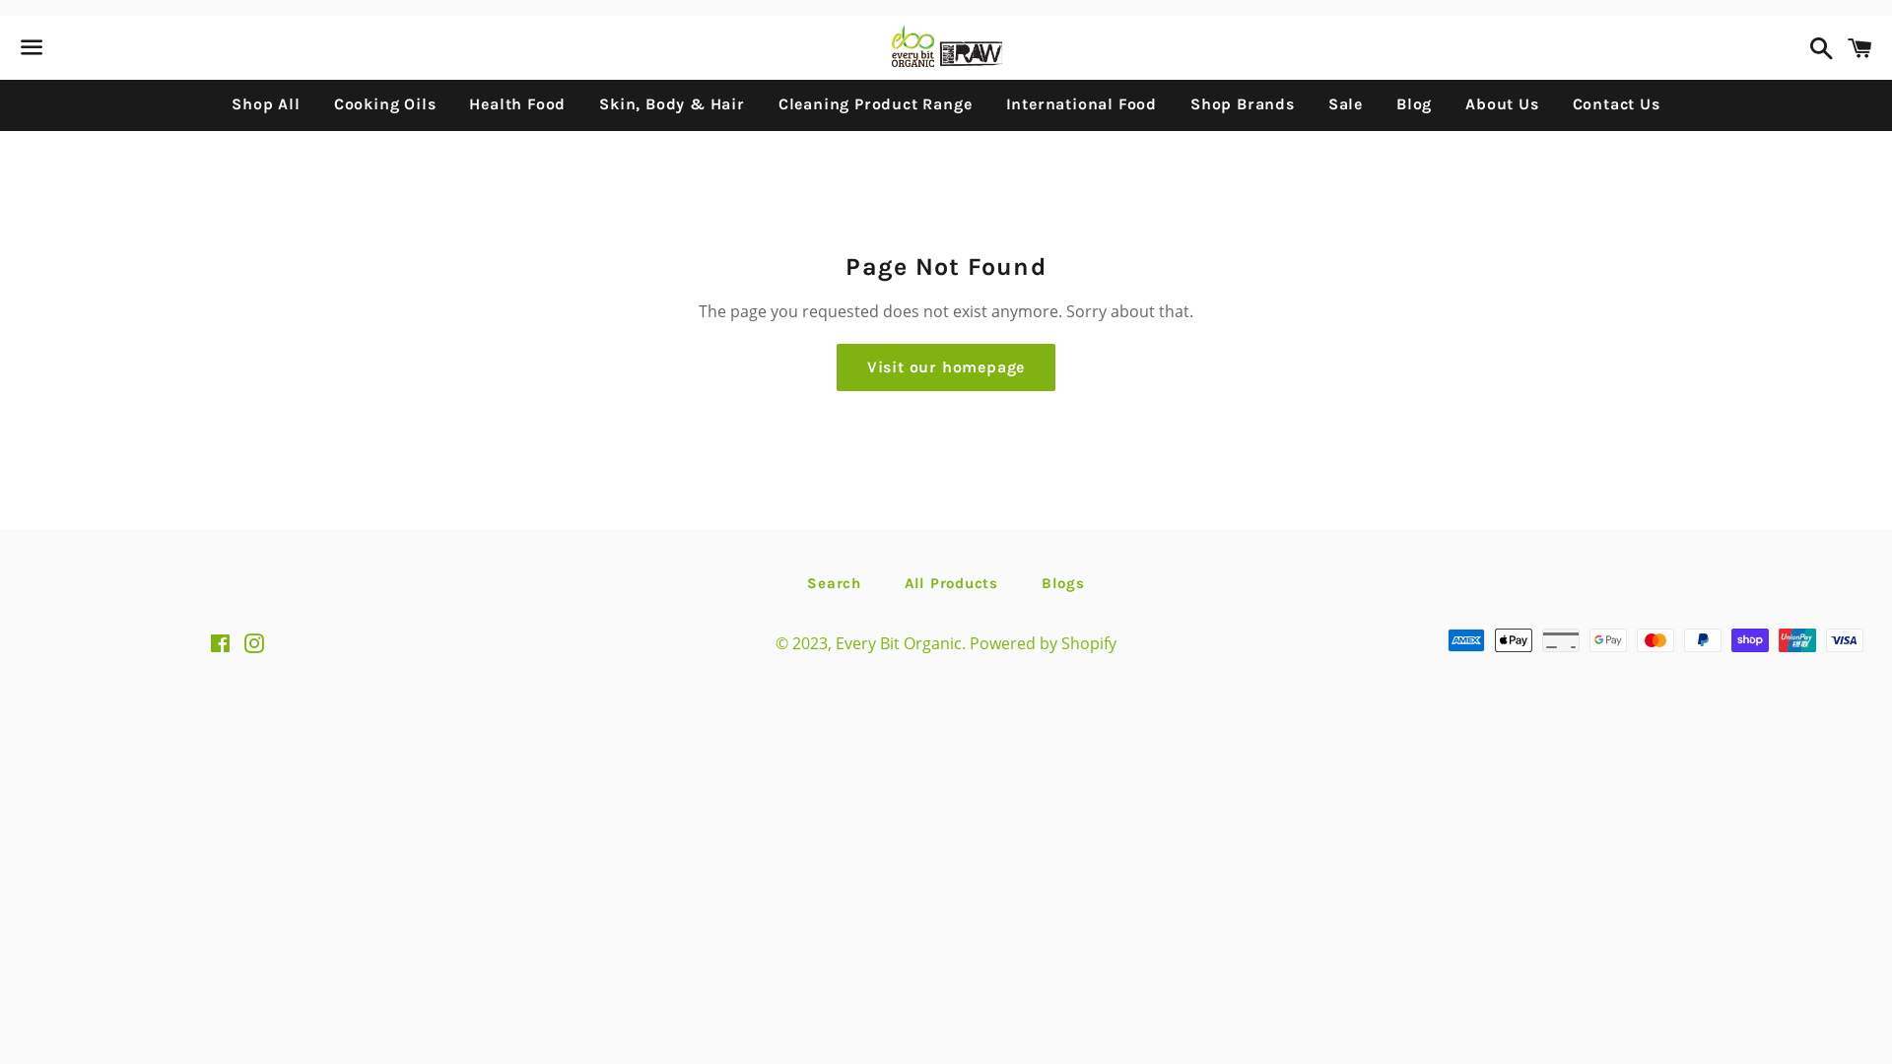 Image resolution: width=1892 pixels, height=1064 pixels. I want to click on Blogs, so click(1063, 583).